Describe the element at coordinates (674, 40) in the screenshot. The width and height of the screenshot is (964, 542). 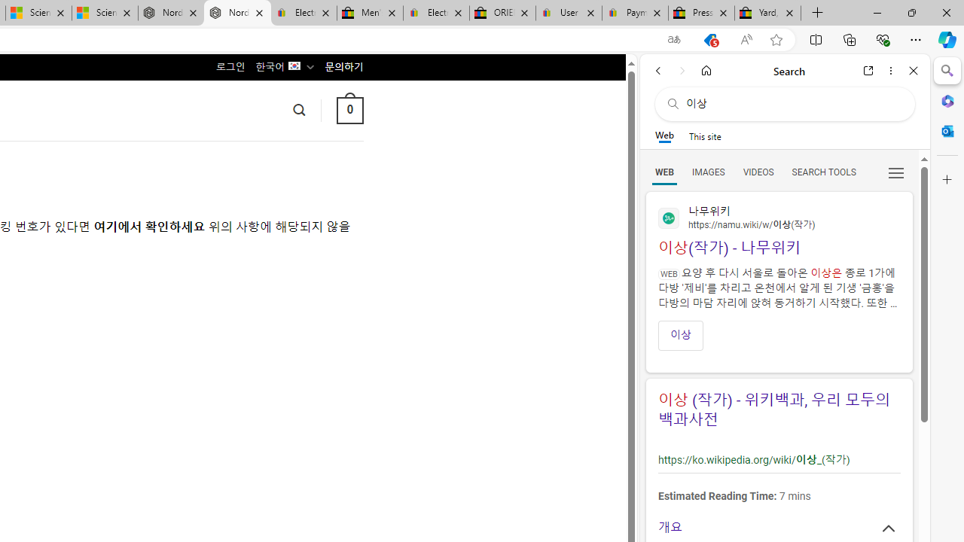
I see `Show translate options` at that location.